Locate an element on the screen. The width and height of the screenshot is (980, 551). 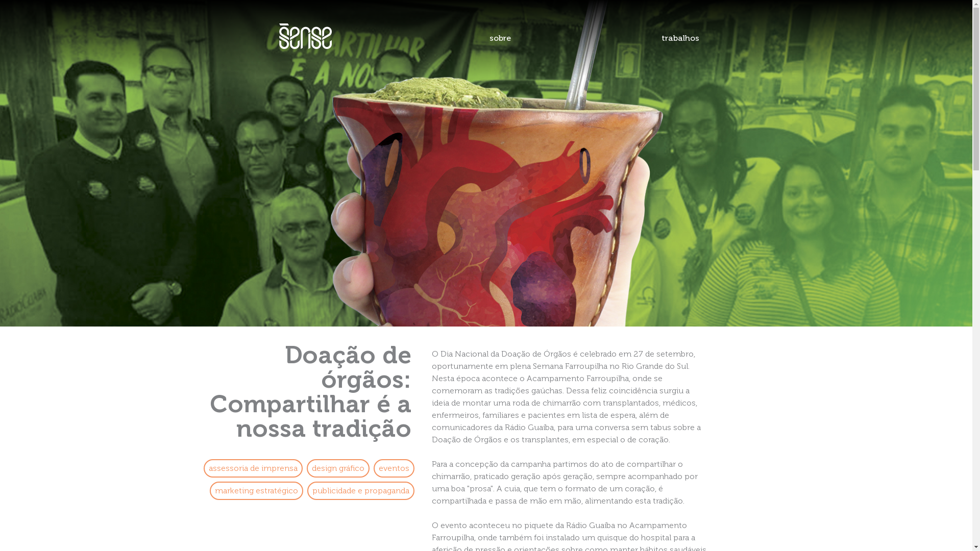
sobre is located at coordinates (500, 38).